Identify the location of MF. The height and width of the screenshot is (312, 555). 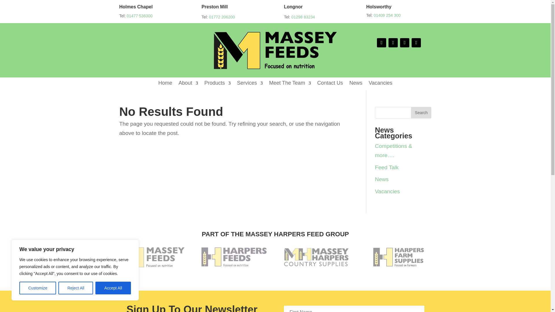
(151, 257).